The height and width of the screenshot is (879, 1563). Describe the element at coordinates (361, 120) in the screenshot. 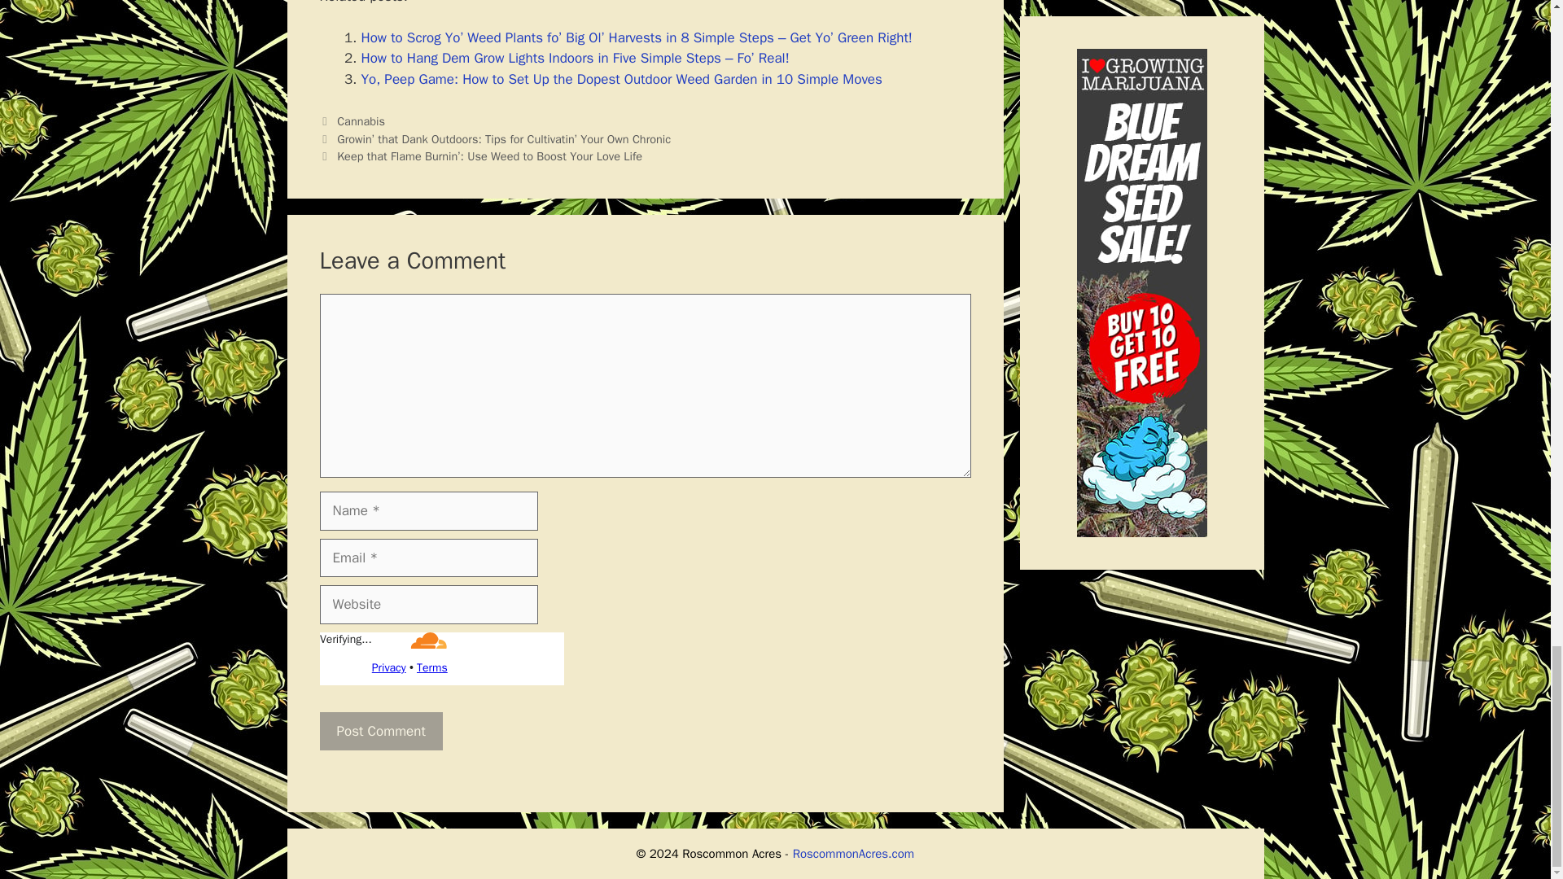

I see `Cannabis` at that location.